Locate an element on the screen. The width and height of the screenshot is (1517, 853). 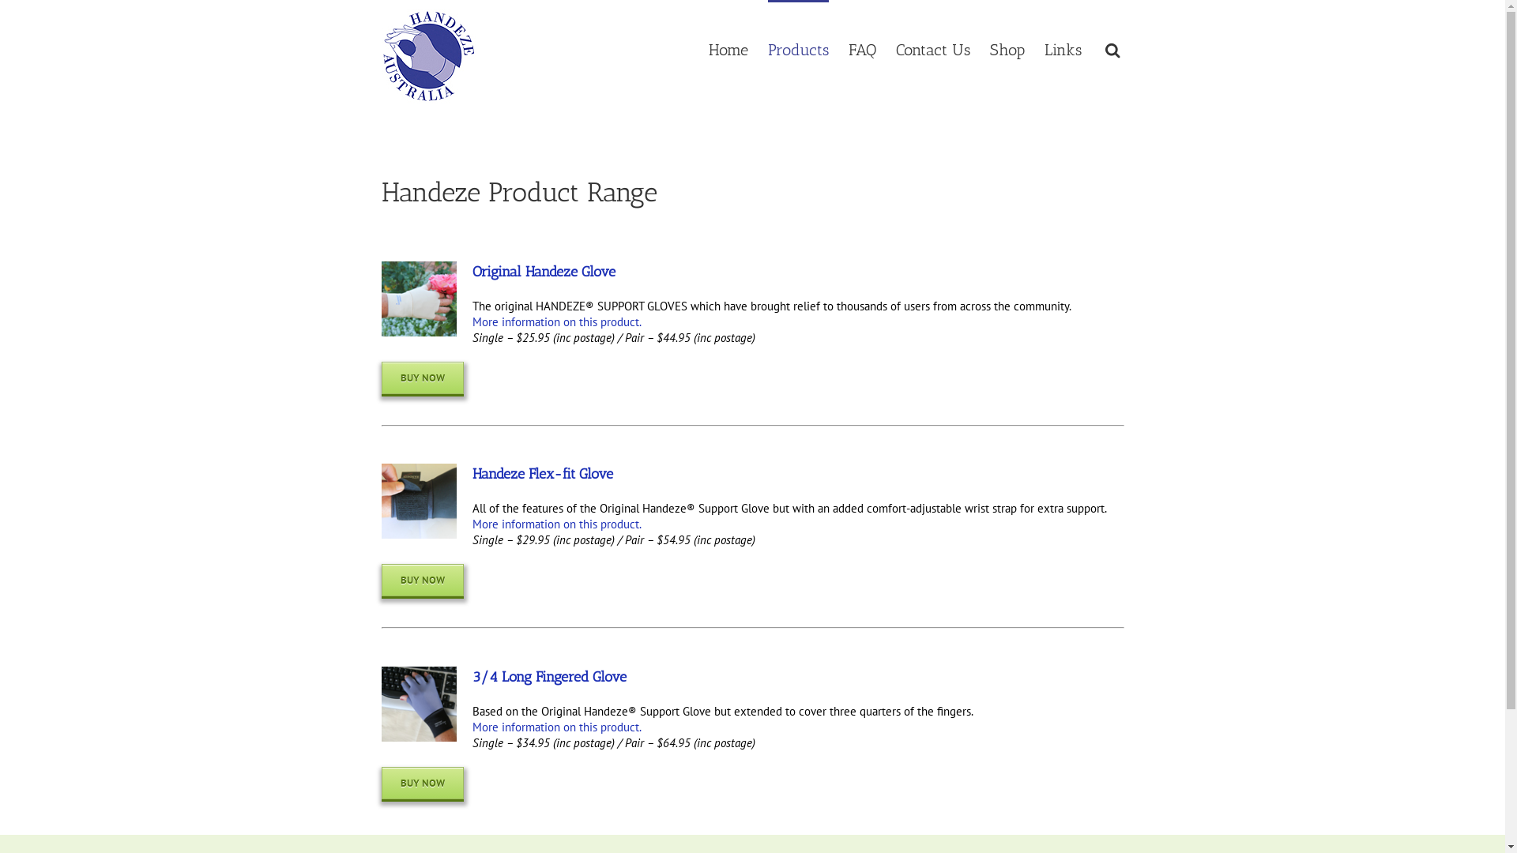
More information on this product. is located at coordinates (557, 727).